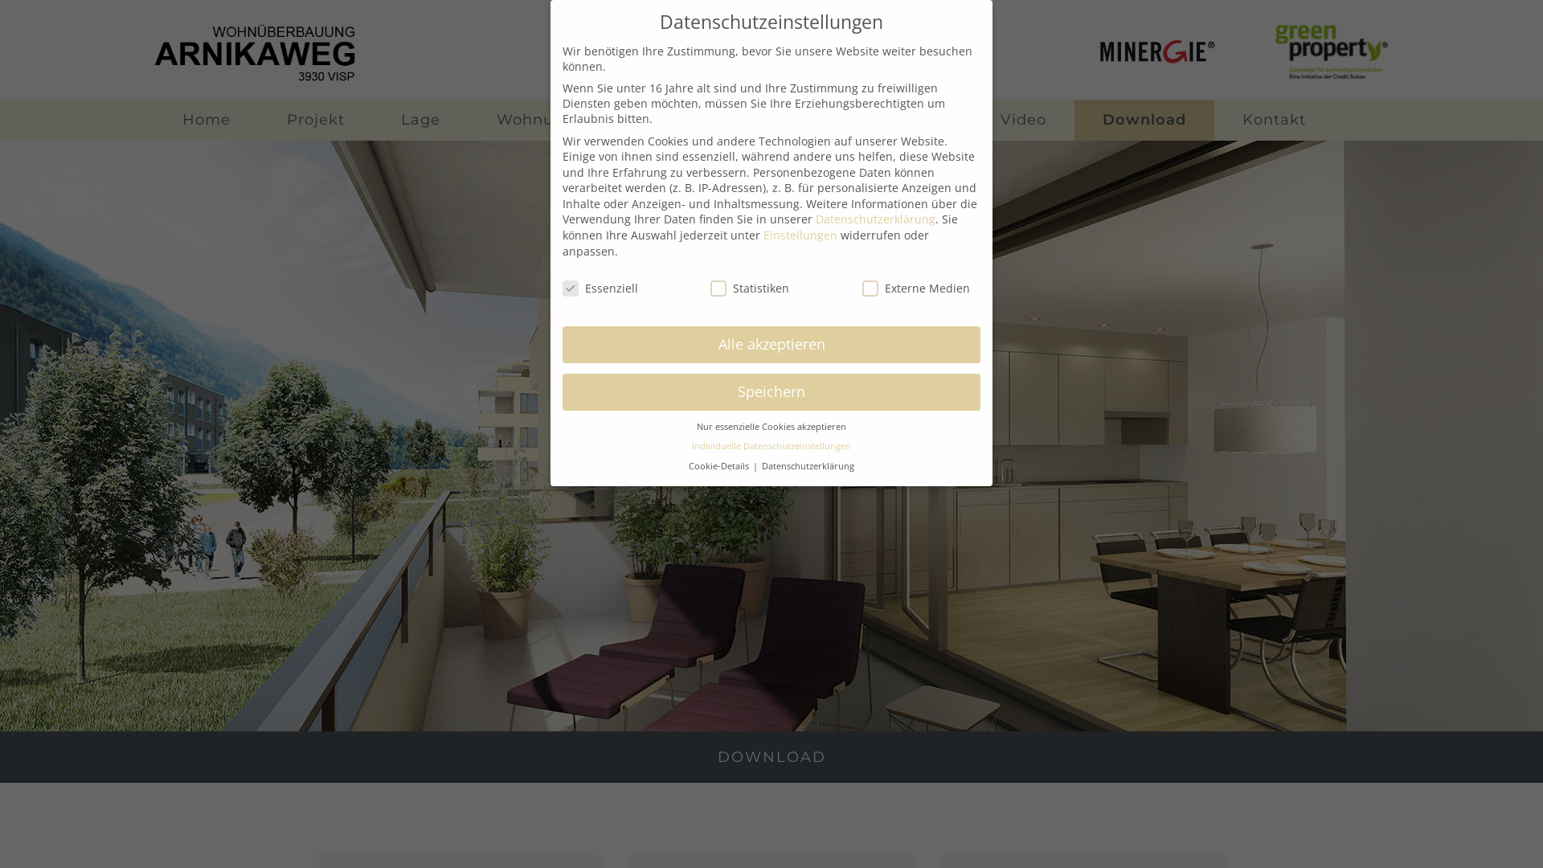  What do you see at coordinates (1024, 121) in the screenshot?
I see `Video` at bounding box center [1024, 121].